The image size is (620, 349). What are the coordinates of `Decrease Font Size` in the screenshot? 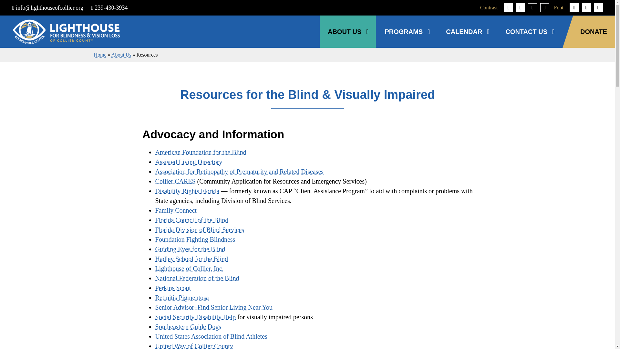 It's located at (574, 7).